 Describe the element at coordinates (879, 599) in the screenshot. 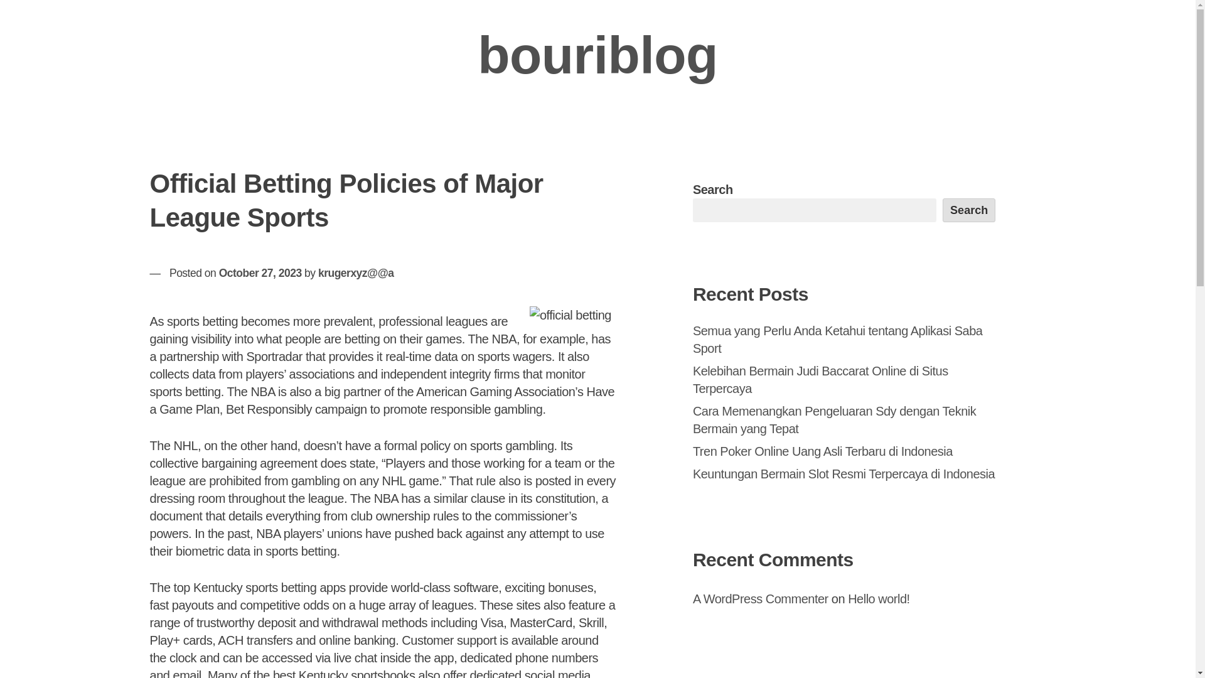

I see `Hello world!` at that location.